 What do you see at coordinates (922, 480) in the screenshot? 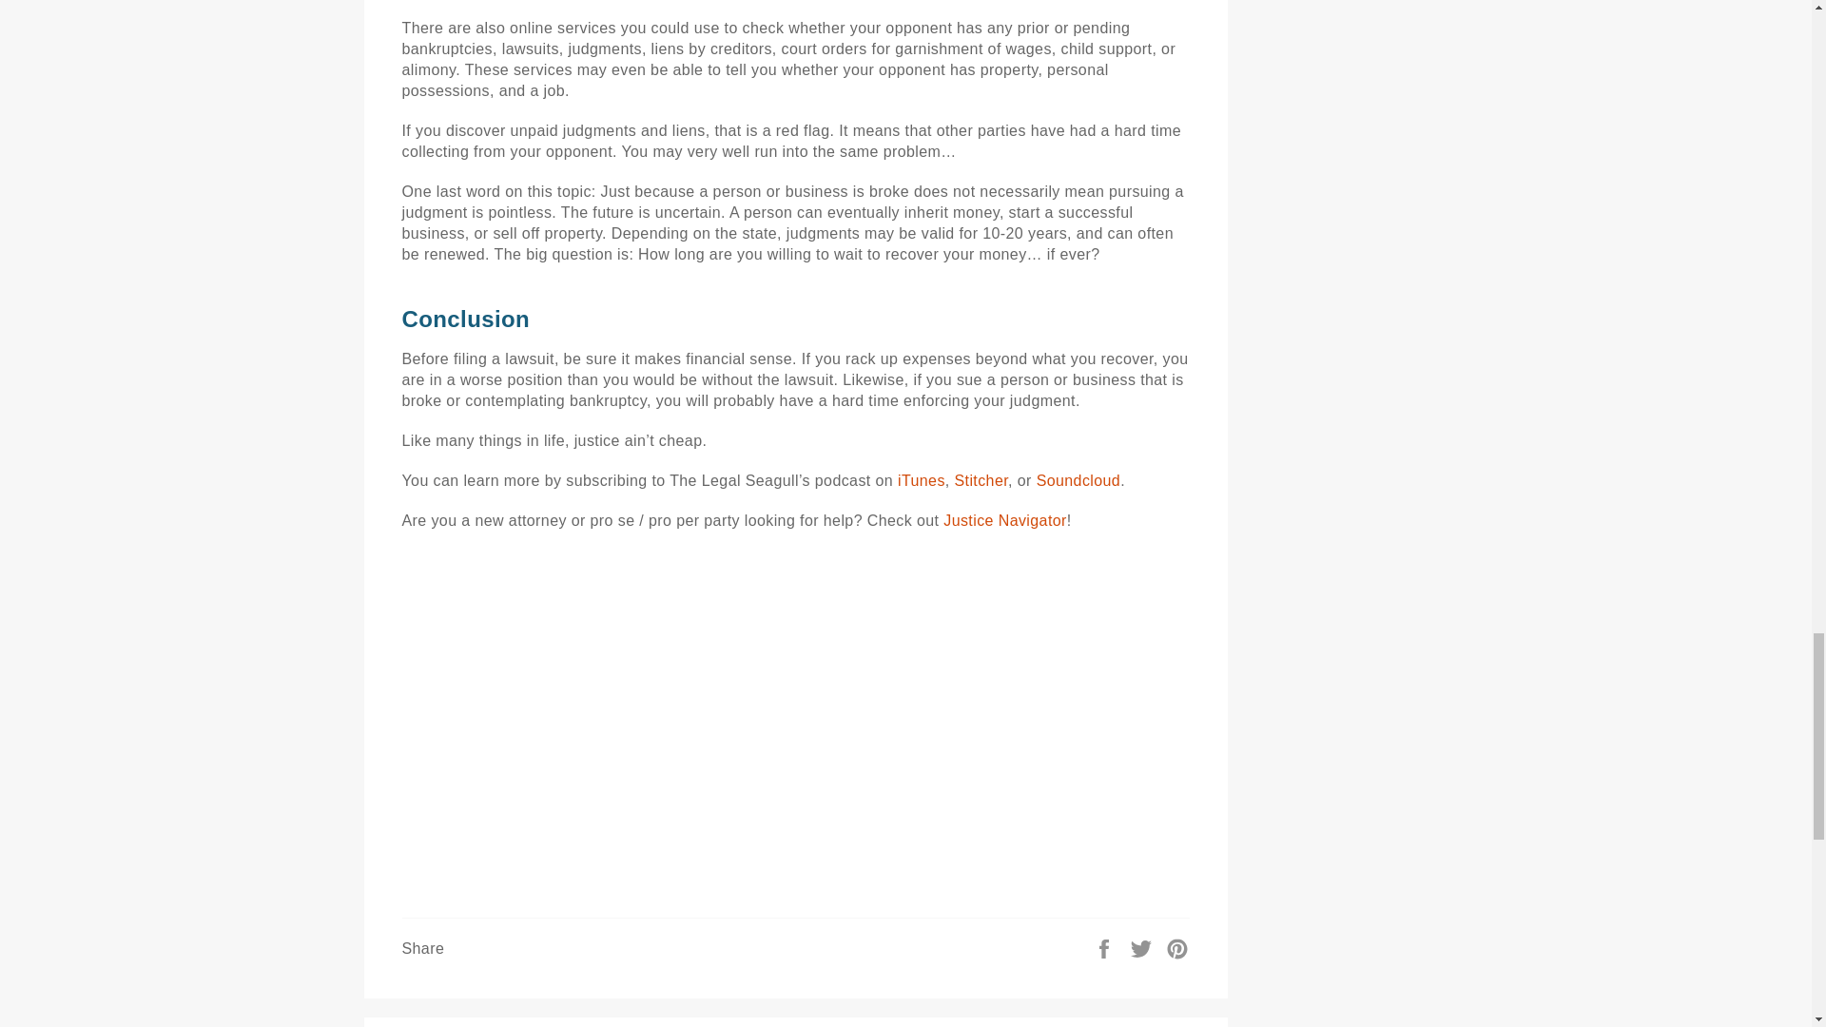
I see `iTunes` at bounding box center [922, 480].